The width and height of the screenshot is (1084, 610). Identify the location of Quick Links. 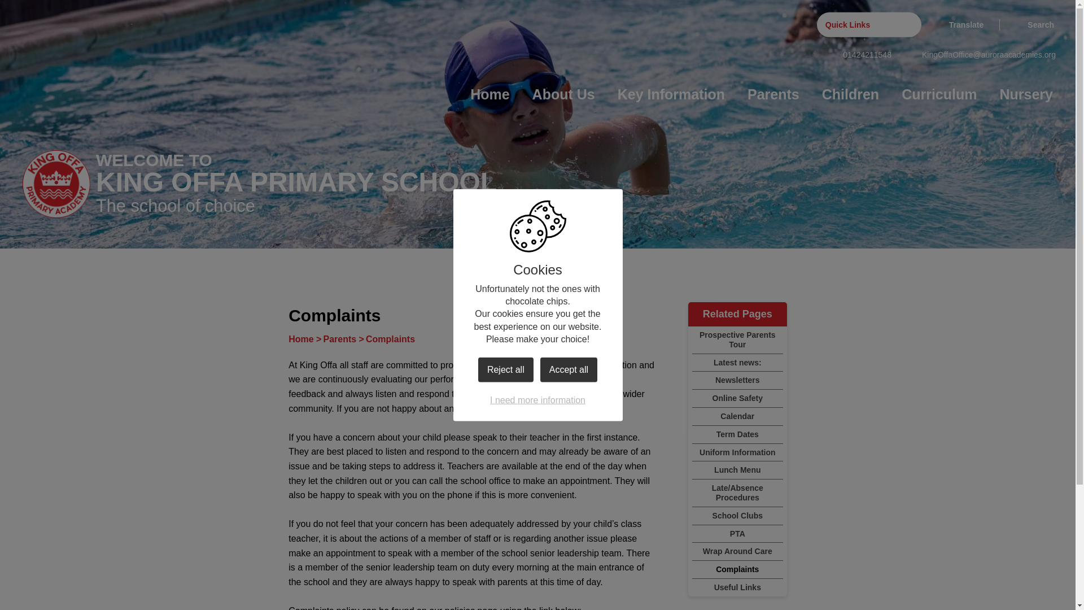
(869, 24).